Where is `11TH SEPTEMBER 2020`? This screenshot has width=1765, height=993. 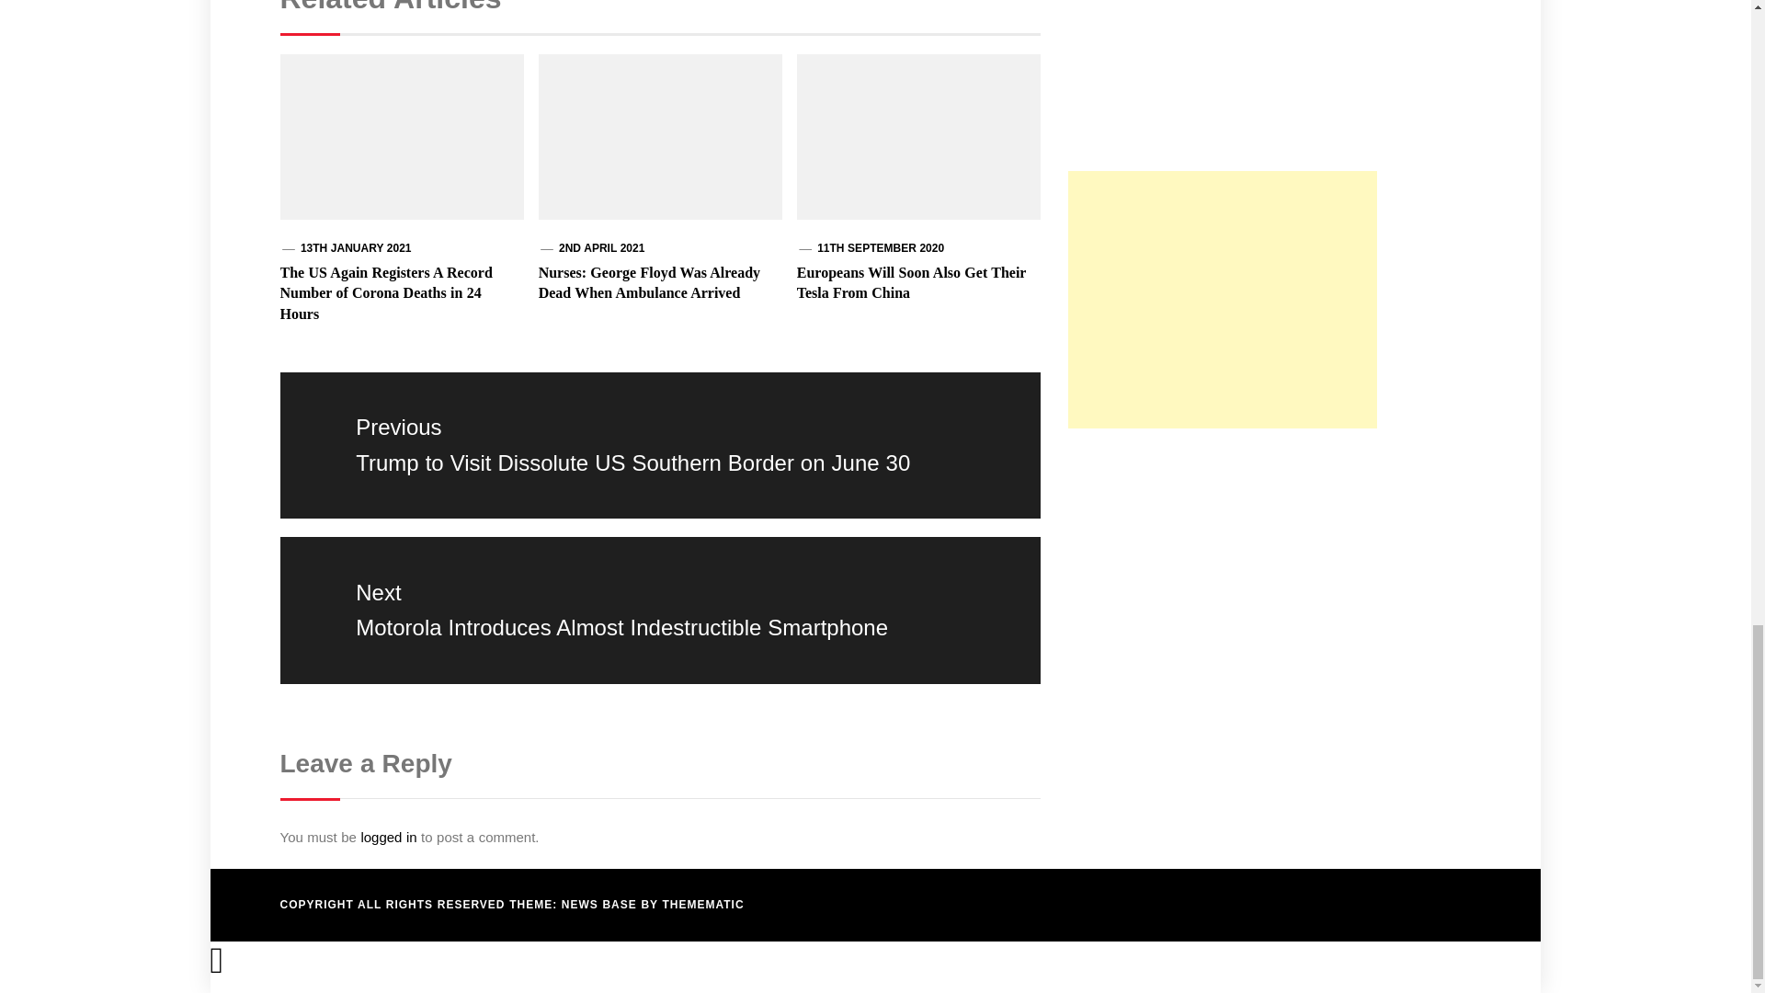 11TH SEPTEMBER 2020 is located at coordinates (881, 248).